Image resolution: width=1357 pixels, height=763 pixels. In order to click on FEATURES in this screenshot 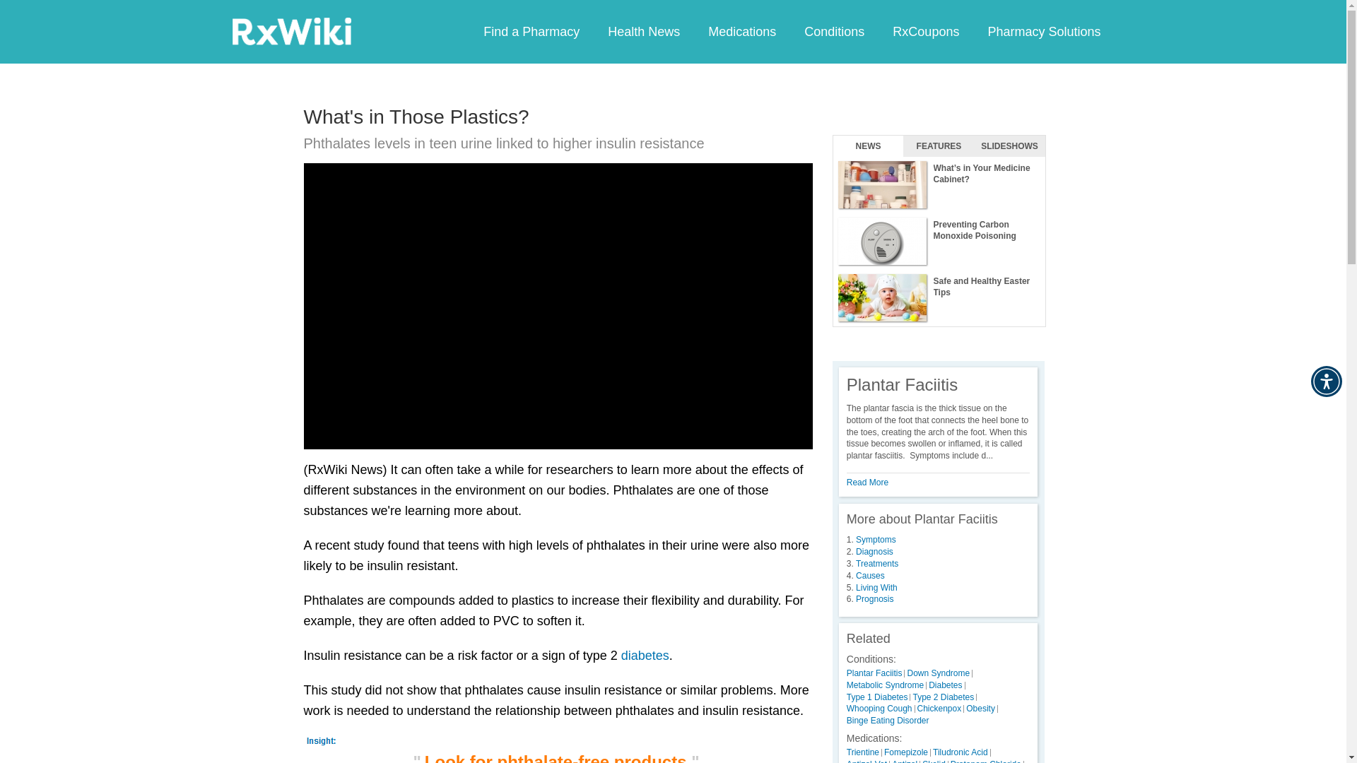, I will do `click(939, 146)`.